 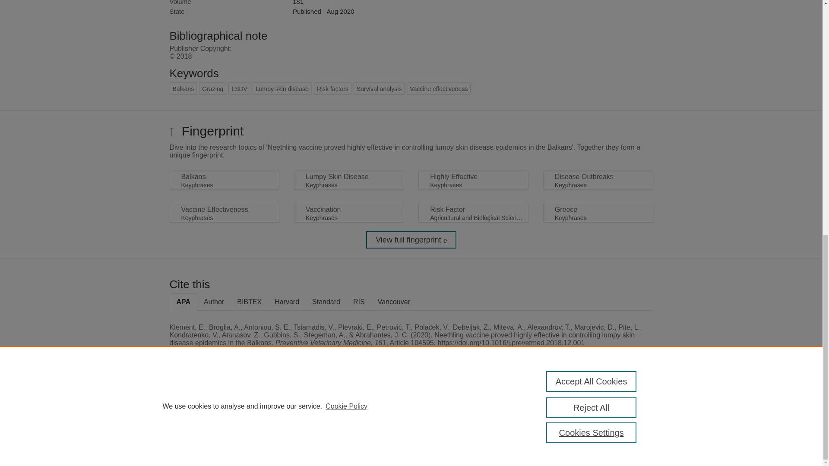 What do you see at coordinates (225, 403) in the screenshot?
I see `Scopus` at bounding box center [225, 403].